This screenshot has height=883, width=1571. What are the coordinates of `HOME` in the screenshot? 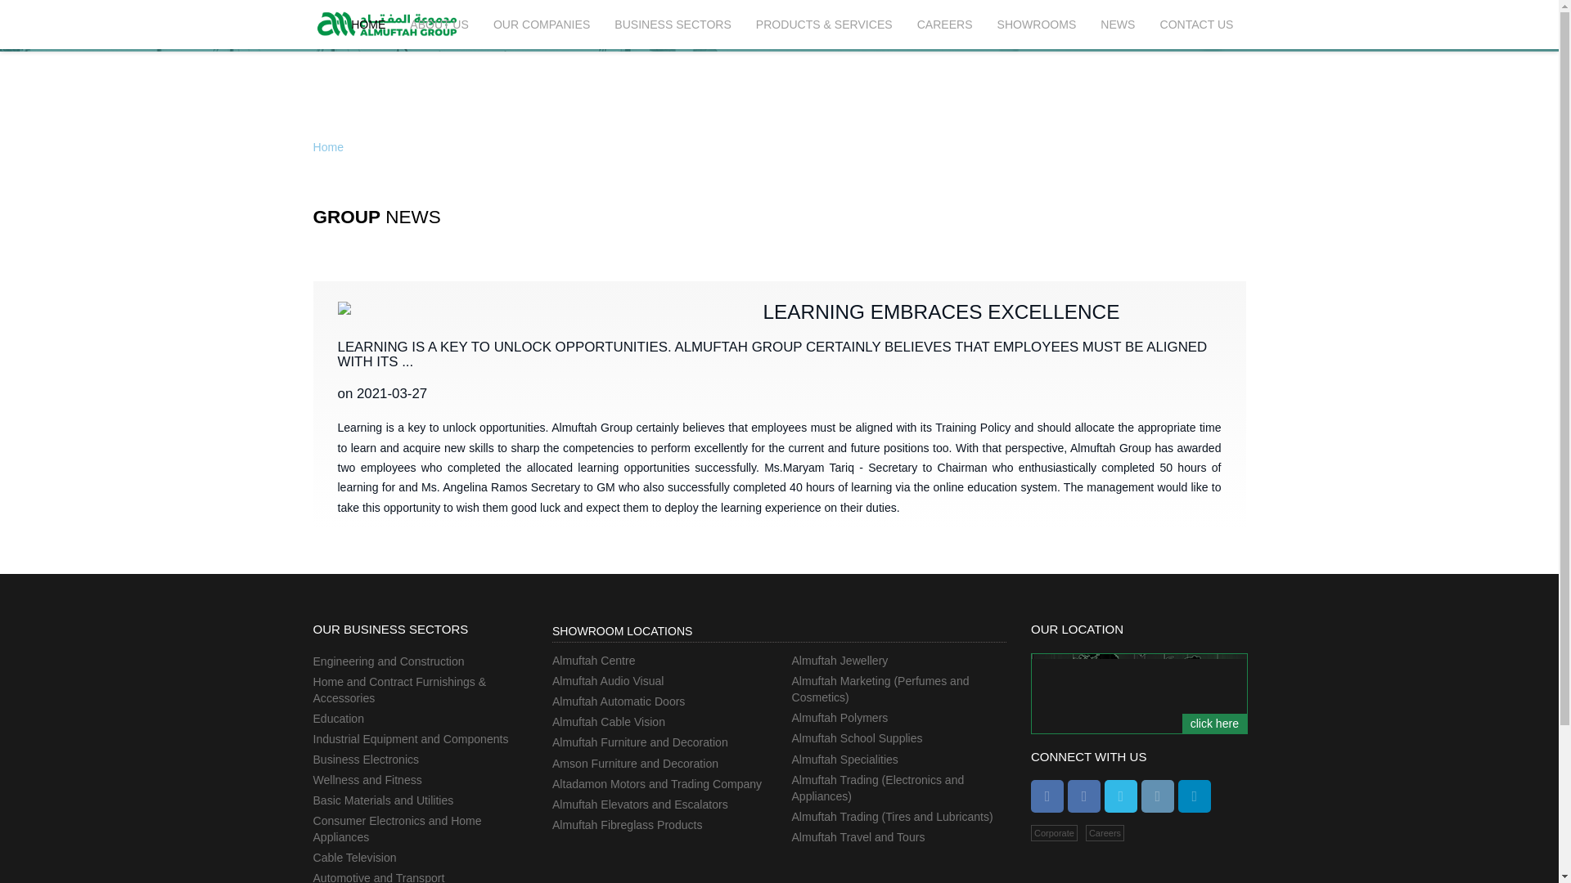 It's located at (368, 25).